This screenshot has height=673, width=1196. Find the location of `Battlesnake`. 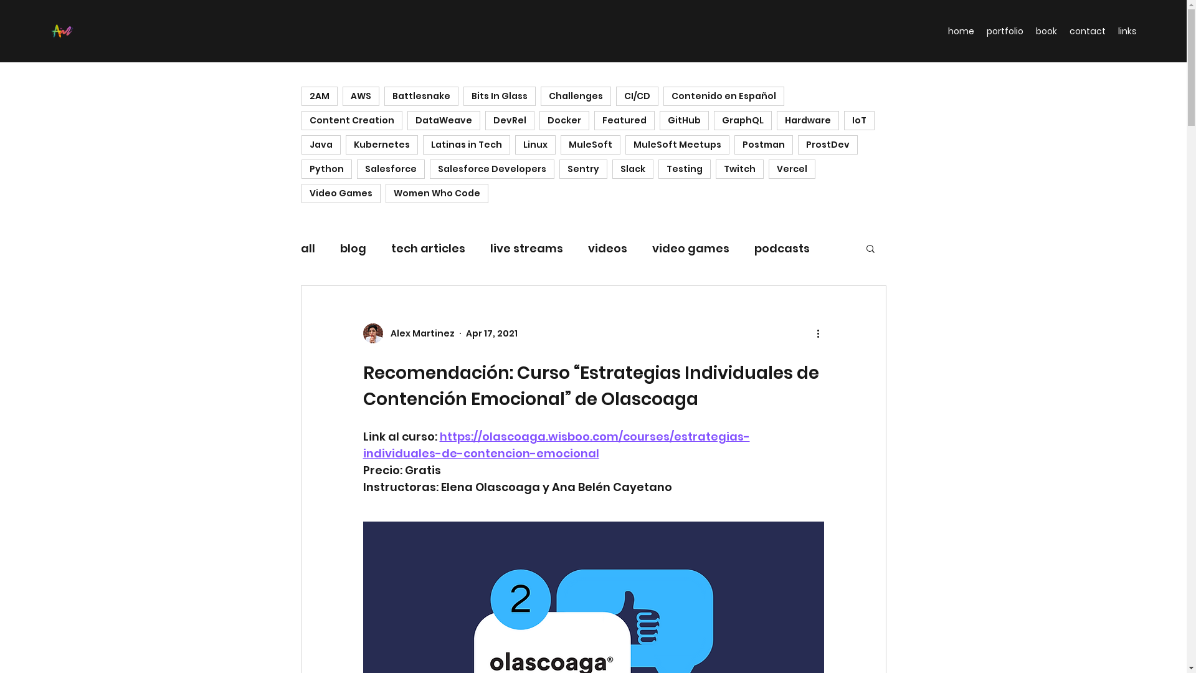

Battlesnake is located at coordinates (421, 96).